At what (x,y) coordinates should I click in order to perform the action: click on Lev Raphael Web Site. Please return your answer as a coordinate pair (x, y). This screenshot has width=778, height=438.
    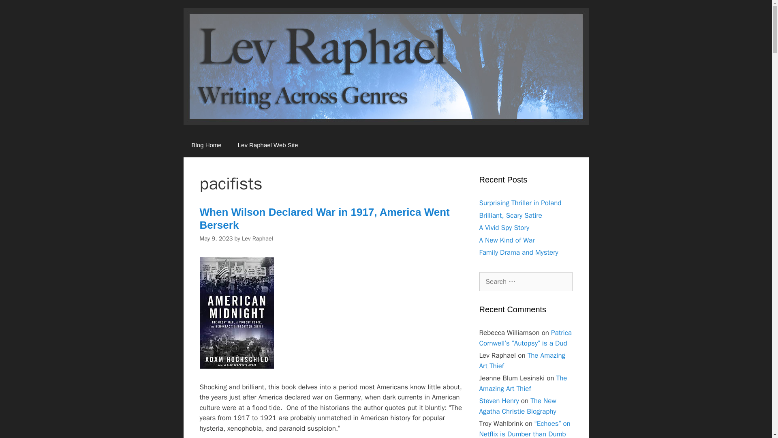
    Looking at the image, I should click on (268, 145).